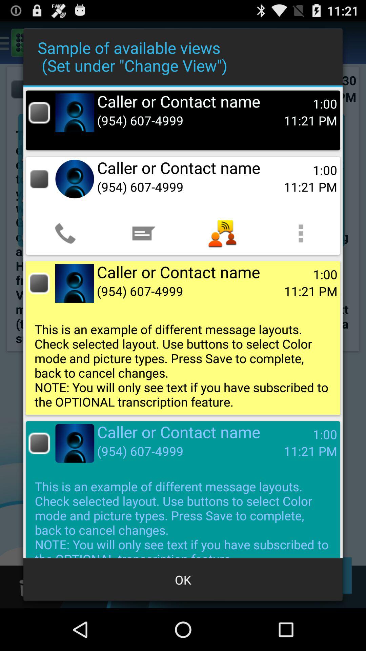  What do you see at coordinates (39, 179) in the screenshot?
I see `select call` at bounding box center [39, 179].